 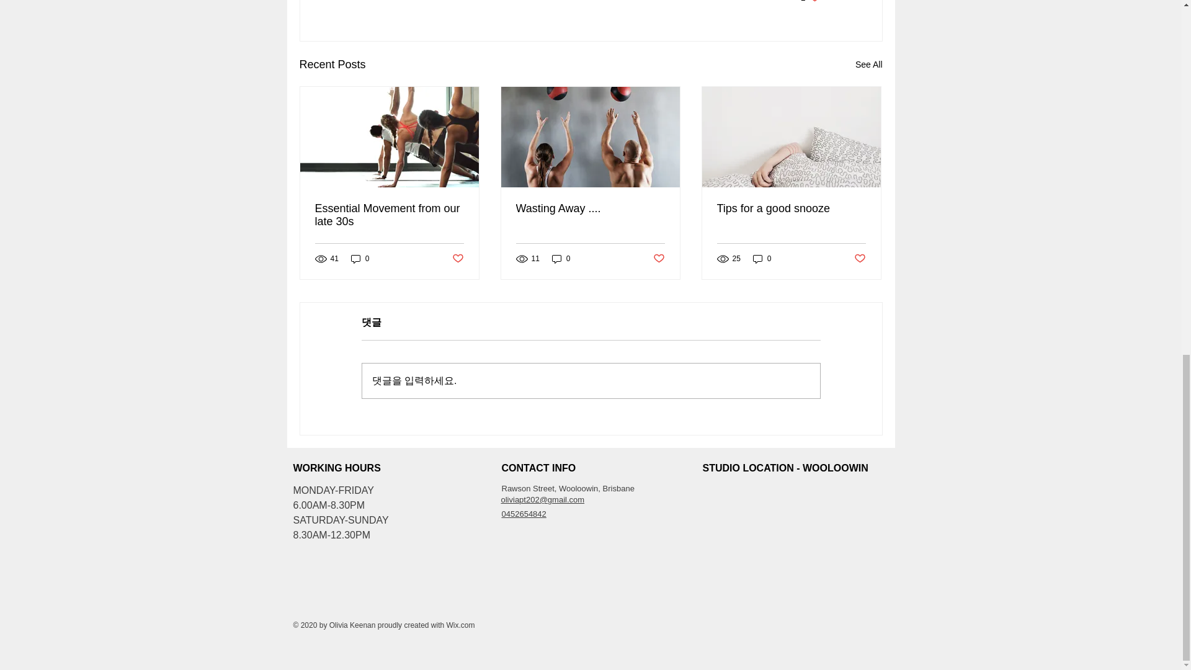 What do you see at coordinates (659, 259) in the screenshot?
I see `Post not marked as liked` at bounding box center [659, 259].